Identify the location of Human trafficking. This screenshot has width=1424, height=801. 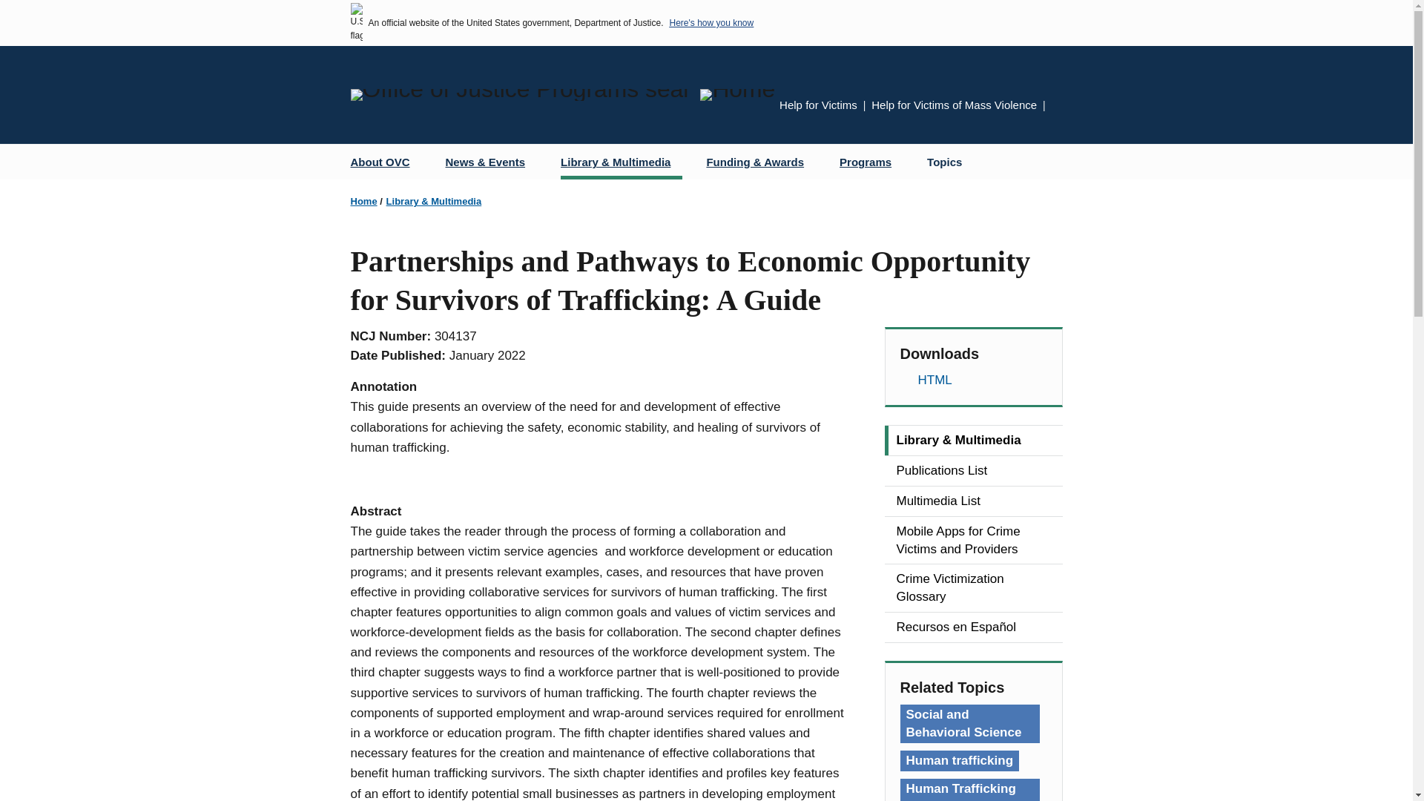
(960, 761).